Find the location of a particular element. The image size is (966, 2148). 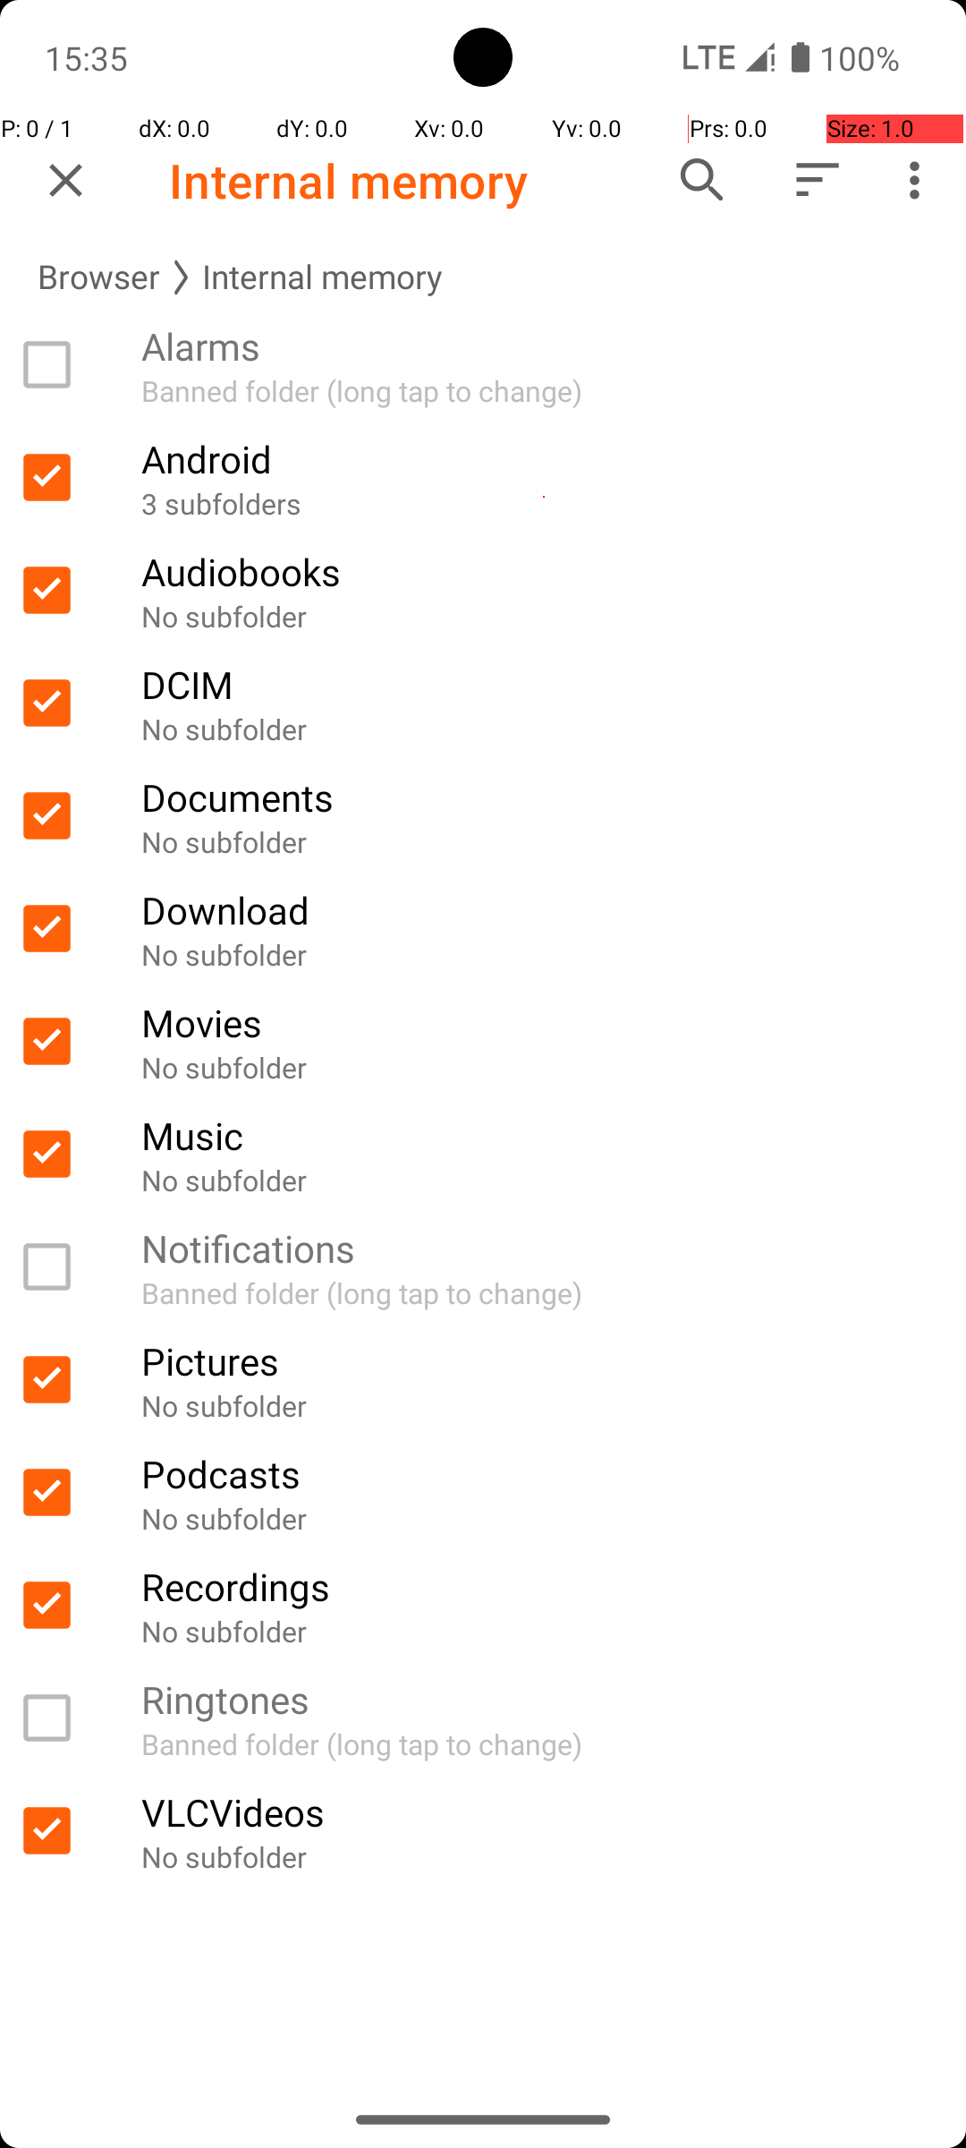

Browser is located at coordinates (98, 277).